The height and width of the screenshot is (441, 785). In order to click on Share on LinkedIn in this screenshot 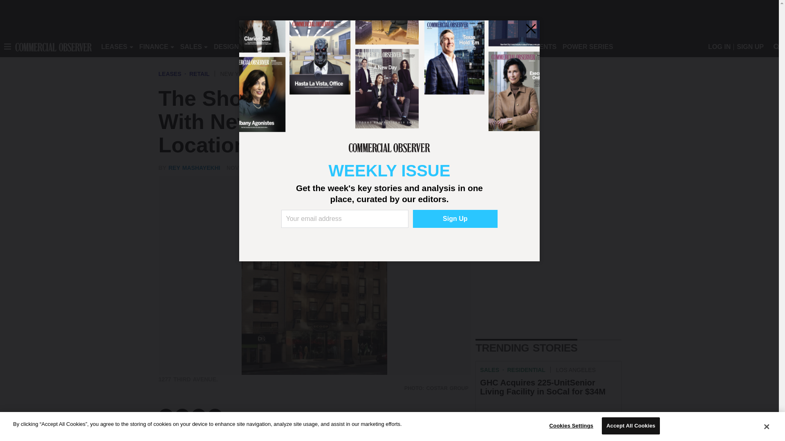, I will do `click(199, 416)`.